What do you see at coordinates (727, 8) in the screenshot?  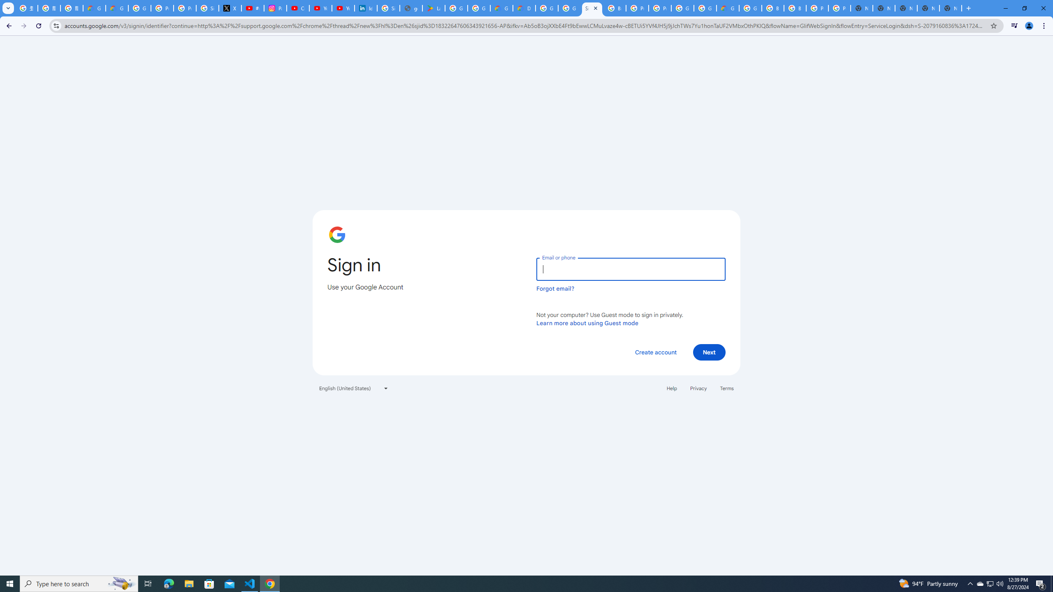 I see `Google Cloud Estimate Summary` at bounding box center [727, 8].